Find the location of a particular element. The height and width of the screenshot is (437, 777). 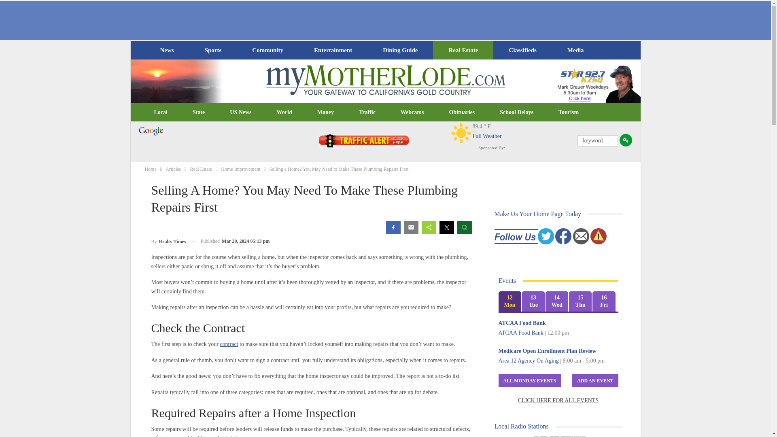

Real Estate is located at coordinates (463, 50).